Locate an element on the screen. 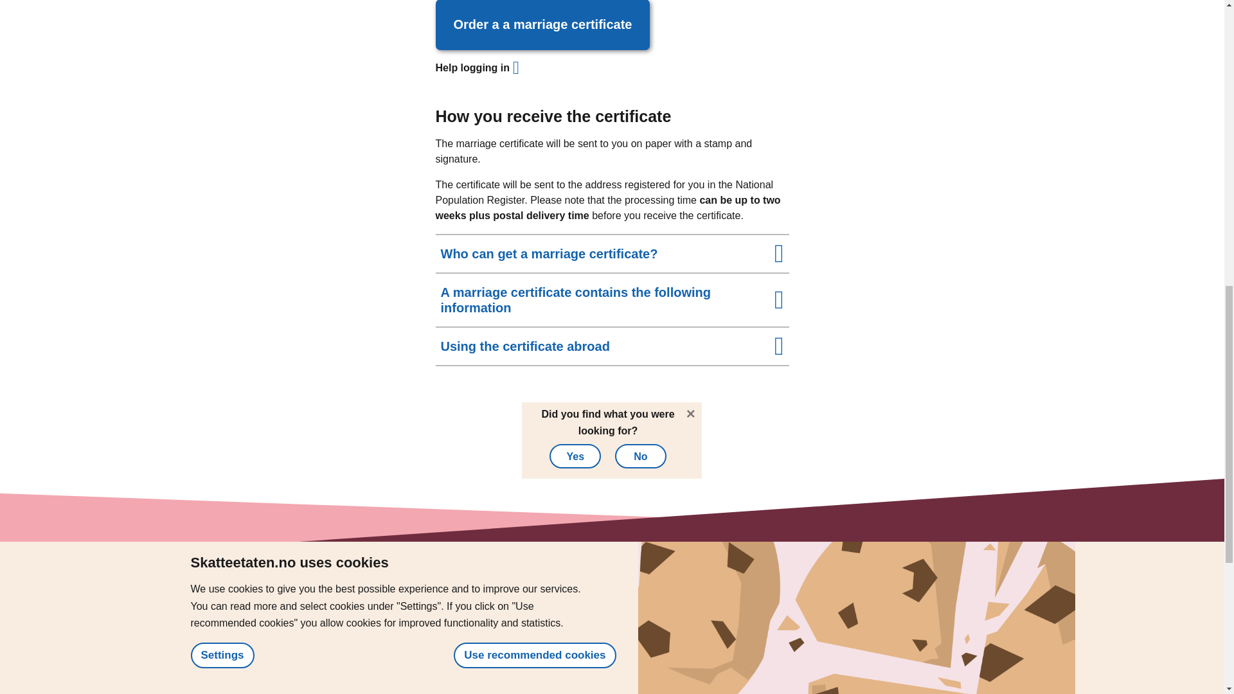 The width and height of the screenshot is (1234, 694). The Norwegian Tax Administration. Logo is located at coordinates (267, 618).